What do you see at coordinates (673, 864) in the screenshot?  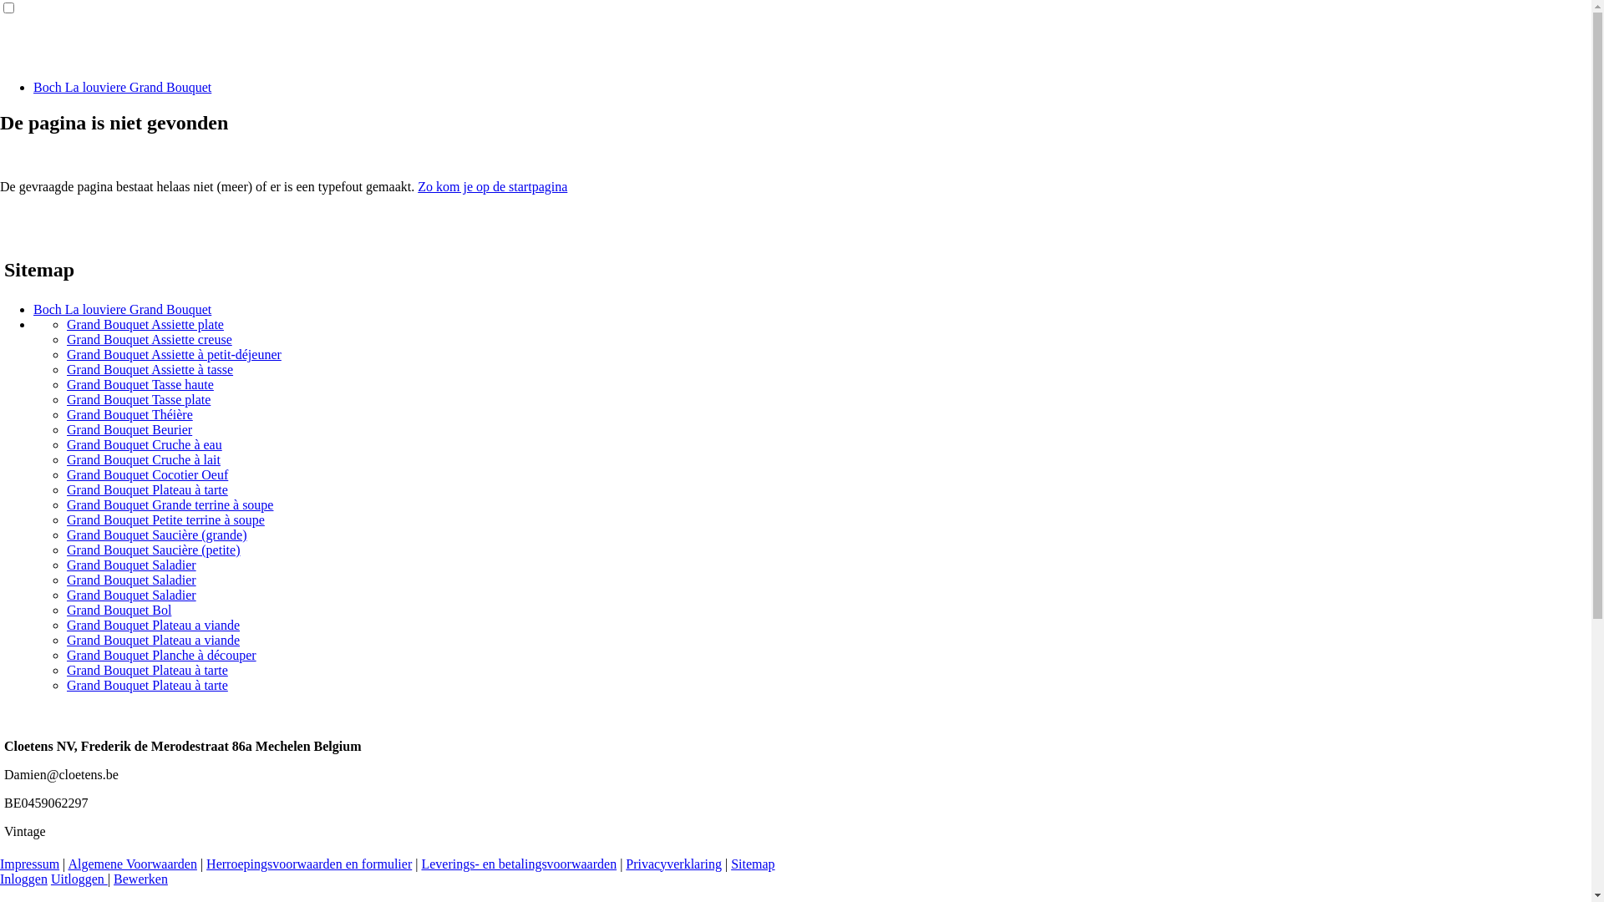 I see `Privacyverklaring` at bounding box center [673, 864].